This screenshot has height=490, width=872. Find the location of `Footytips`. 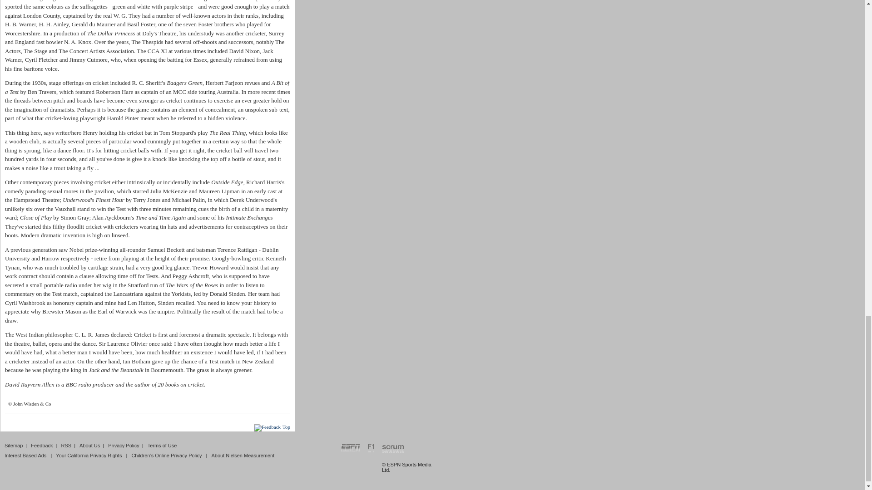

Footytips is located at coordinates (425, 457).